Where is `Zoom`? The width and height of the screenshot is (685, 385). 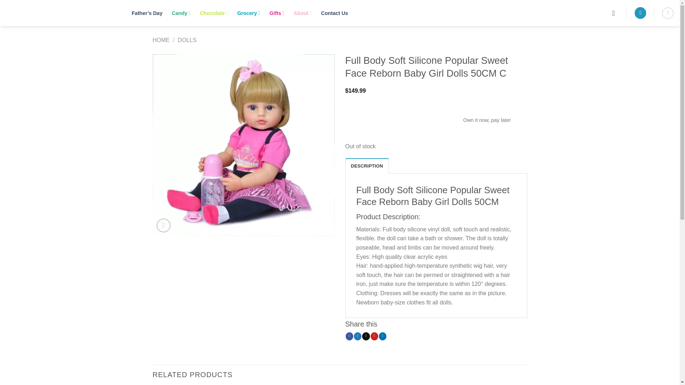 Zoom is located at coordinates (163, 225).